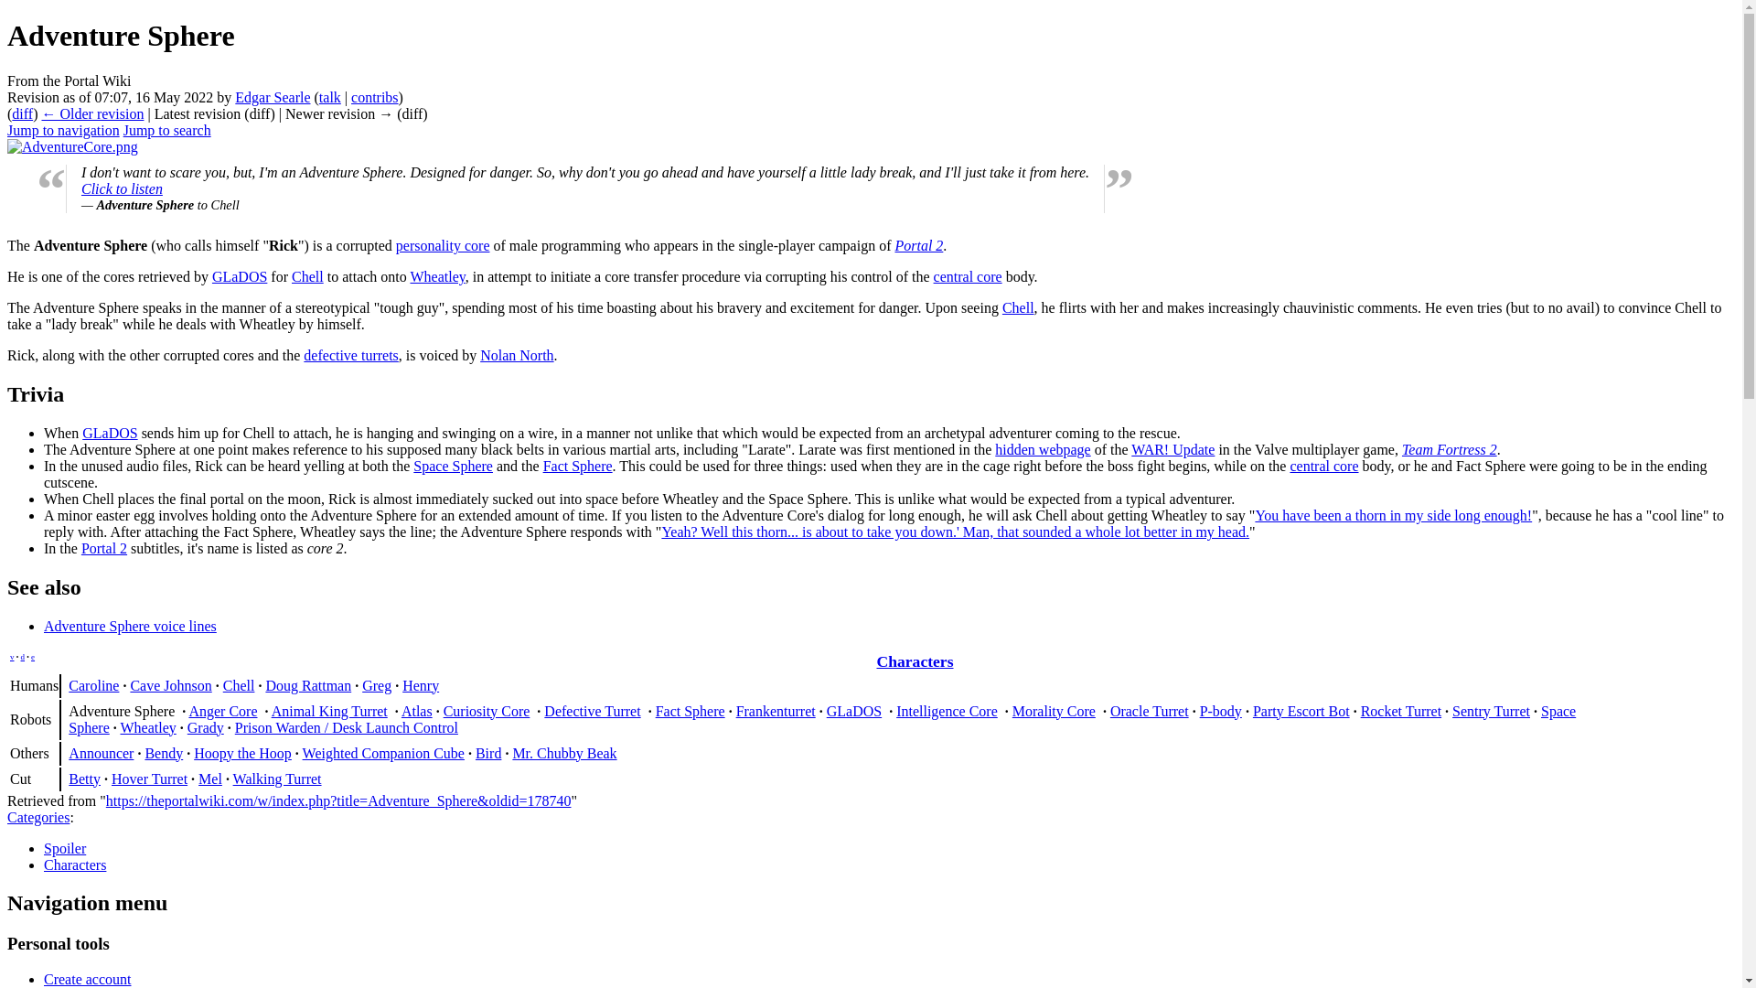  Describe the element at coordinates (1018, 307) in the screenshot. I see `Chell` at that location.